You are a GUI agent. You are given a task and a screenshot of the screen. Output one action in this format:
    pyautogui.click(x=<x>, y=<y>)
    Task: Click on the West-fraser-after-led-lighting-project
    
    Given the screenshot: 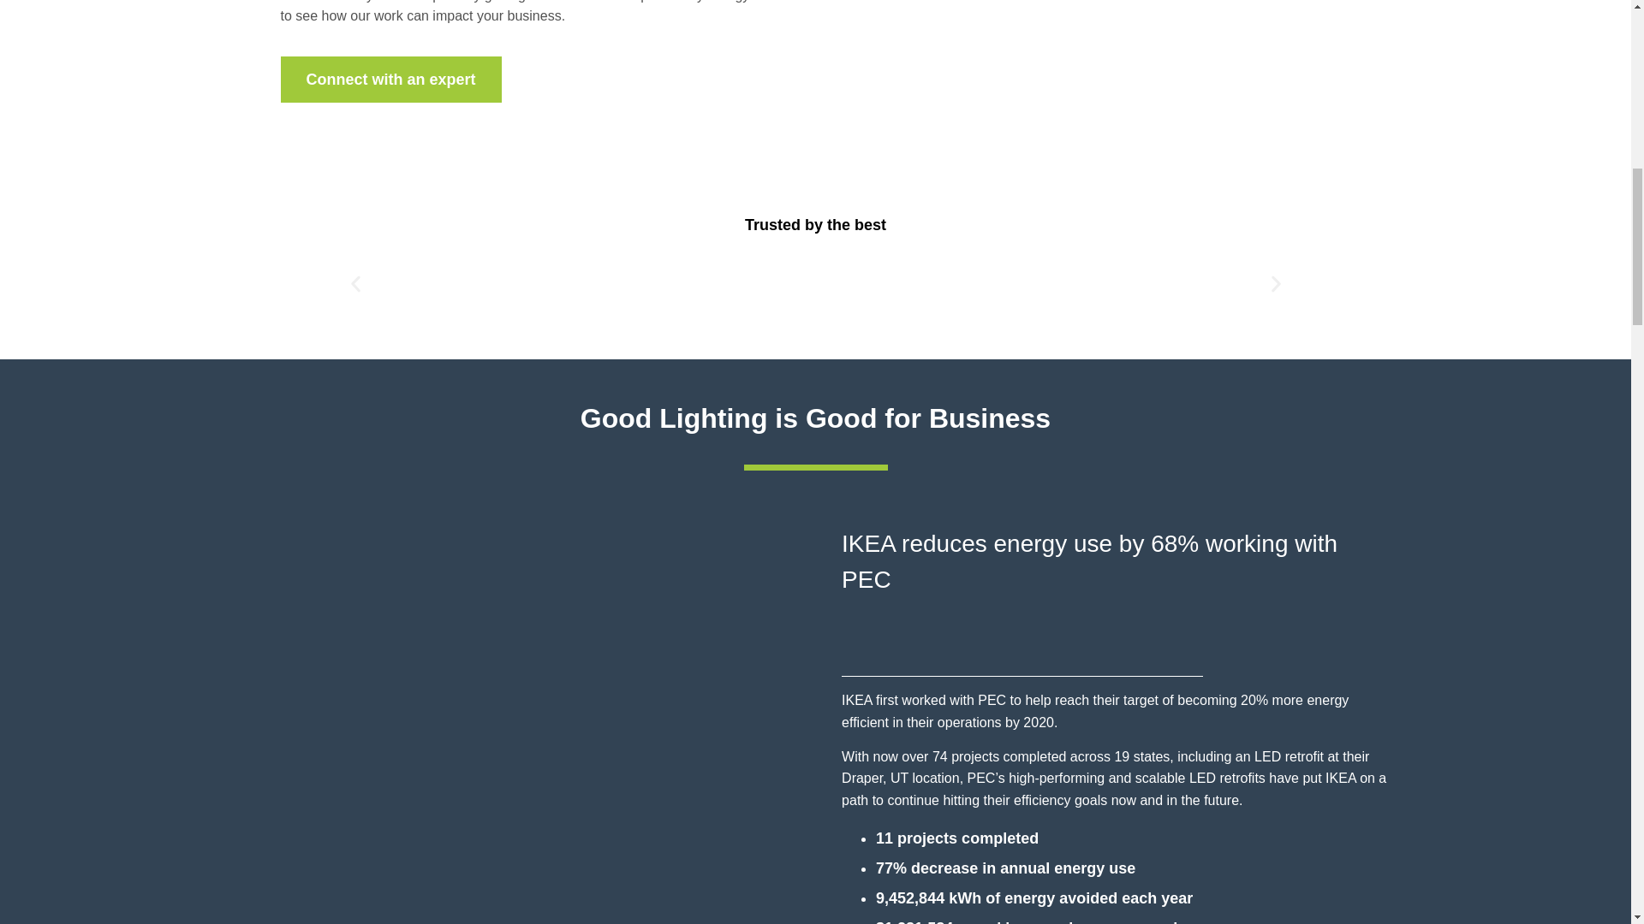 What is the action you would take?
    pyautogui.click(x=1084, y=86)
    